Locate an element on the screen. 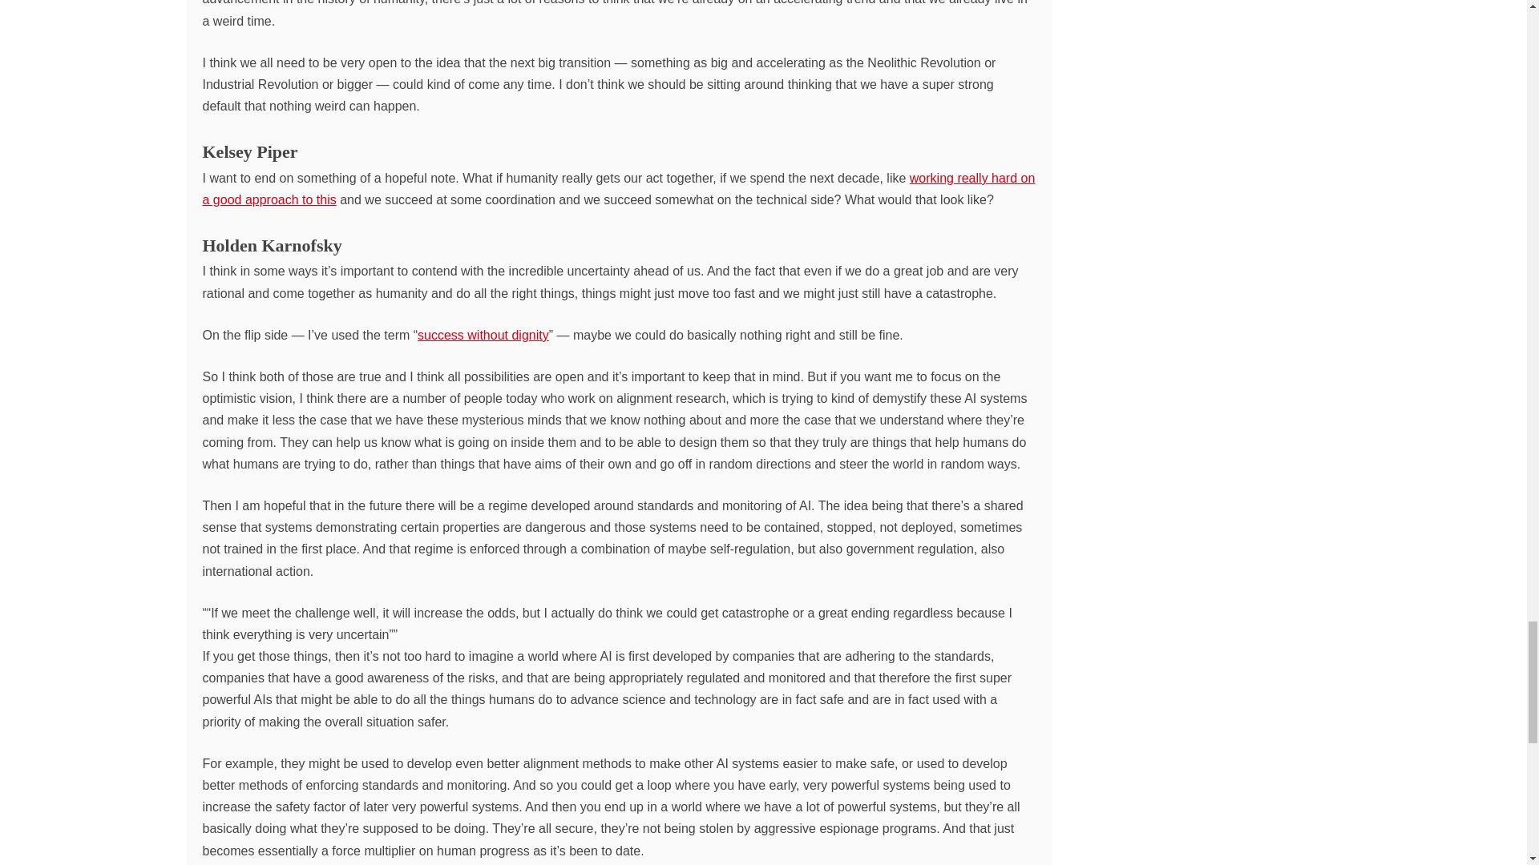 The height and width of the screenshot is (865, 1539). success without dignity is located at coordinates (483, 335).